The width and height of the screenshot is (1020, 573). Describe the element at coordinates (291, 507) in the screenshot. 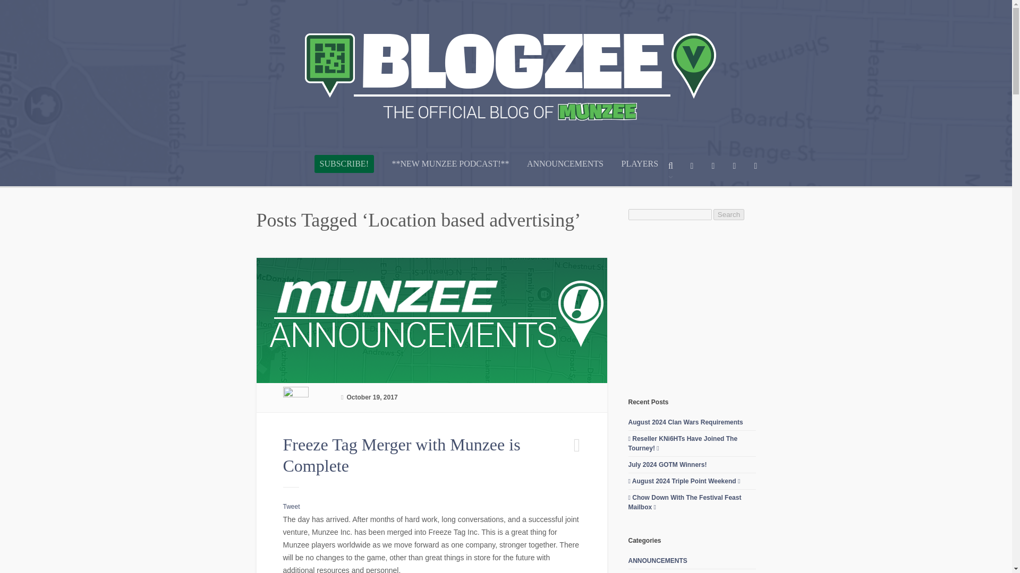

I see `Tweet` at that location.